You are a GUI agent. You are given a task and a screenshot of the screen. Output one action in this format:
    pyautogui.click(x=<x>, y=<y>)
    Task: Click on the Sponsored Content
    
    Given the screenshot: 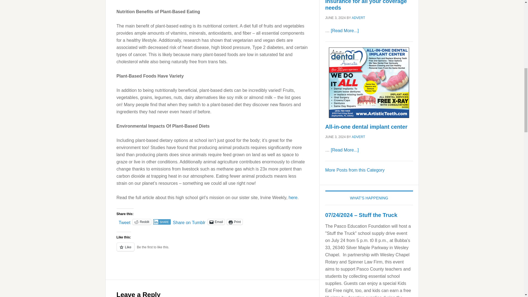 What is the action you would take?
    pyautogui.click(x=355, y=170)
    